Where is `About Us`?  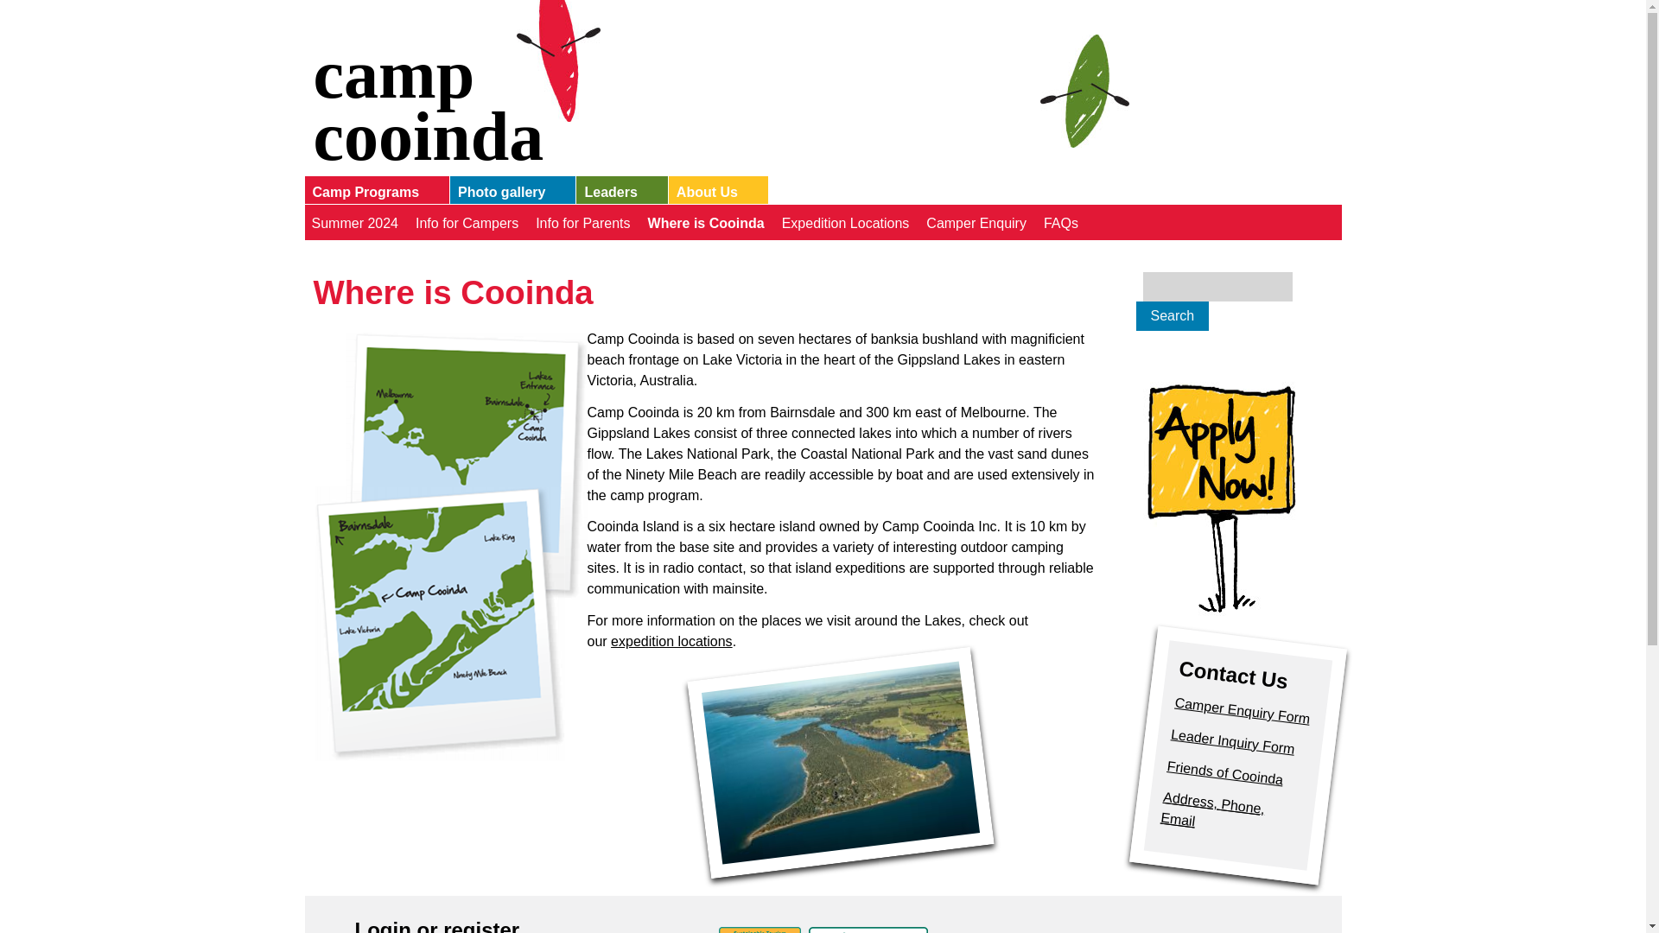
About Us is located at coordinates (714, 194).